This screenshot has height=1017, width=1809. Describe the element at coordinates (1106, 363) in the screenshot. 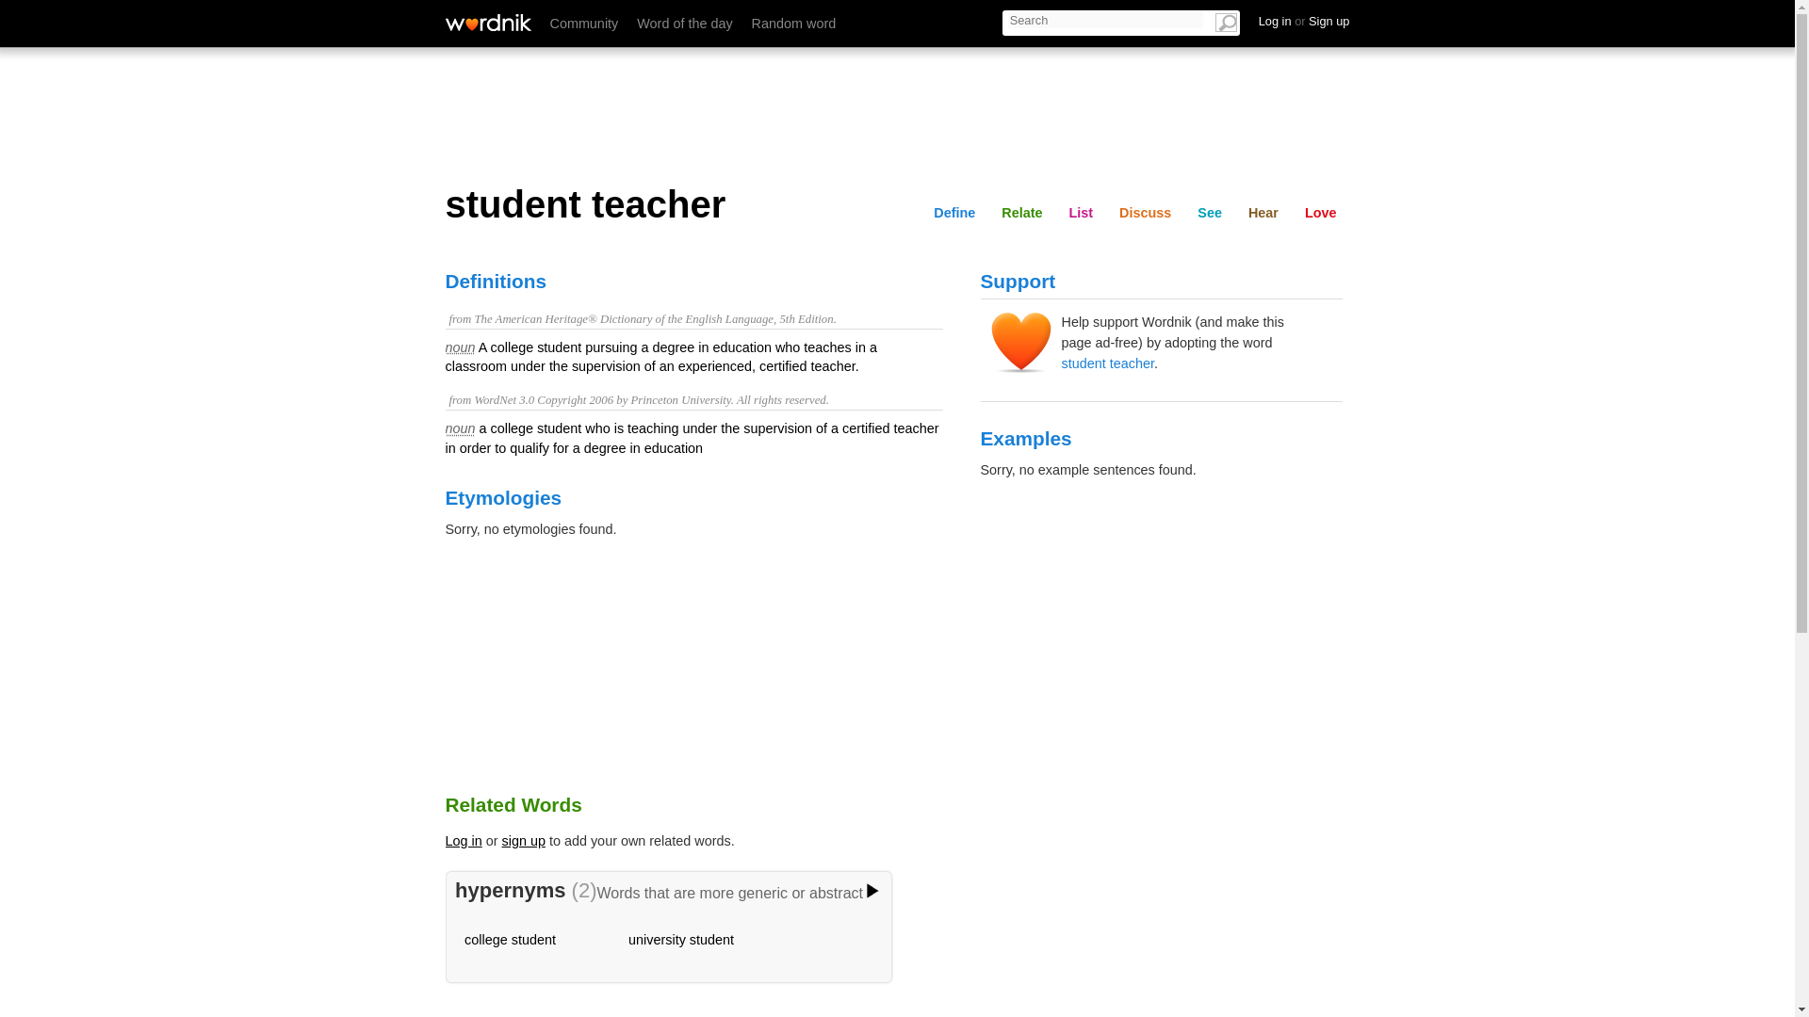

I see `student teacher` at that location.